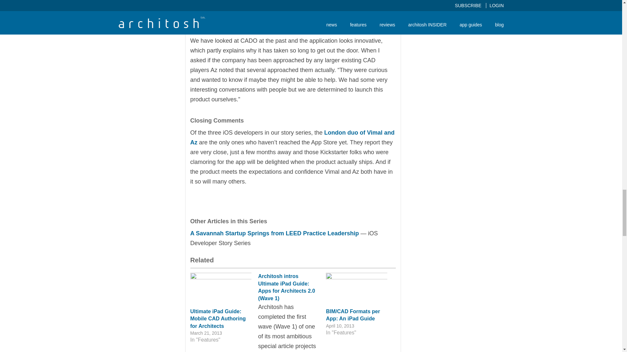 This screenshot has width=627, height=352. What do you see at coordinates (292, 138) in the screenshot?
I see `London duo of Vimal and Az` at bounding box center [292, 138].